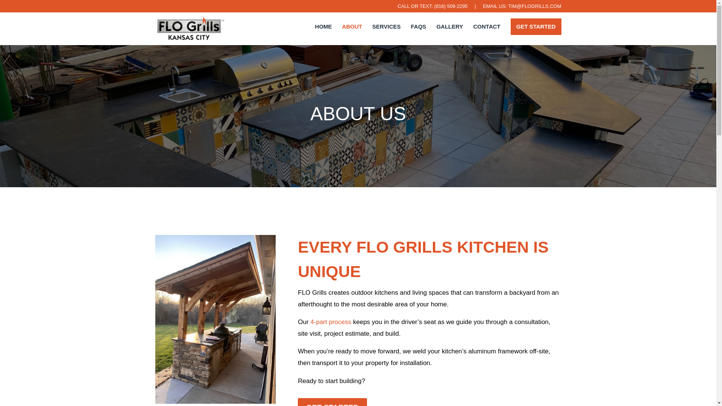 The width and height of the screenshot is (722, 406). What do you see at coordinates (331, 322) in the screenshot?
I see `4-part process` at bounding box center [331, 322].